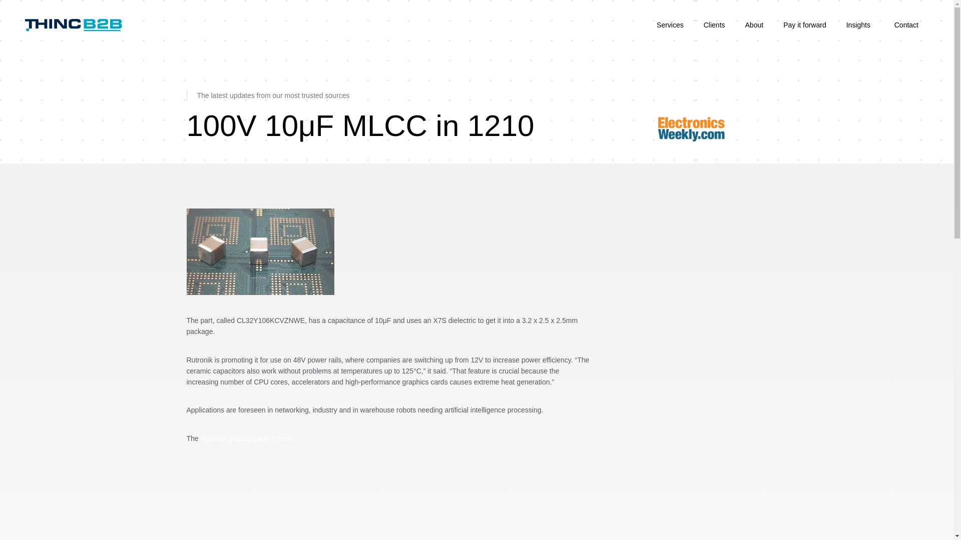 This screenshot has height=540, width=961. What do you see at coordinates (860, 25) in the screenshot?
I see `Insights  ` at bounding box center [860, 25].